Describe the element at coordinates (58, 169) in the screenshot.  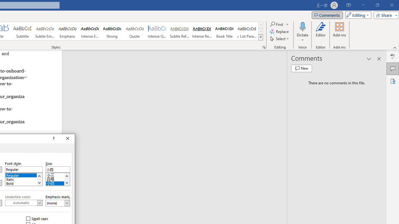
I see `Size:` at that location.